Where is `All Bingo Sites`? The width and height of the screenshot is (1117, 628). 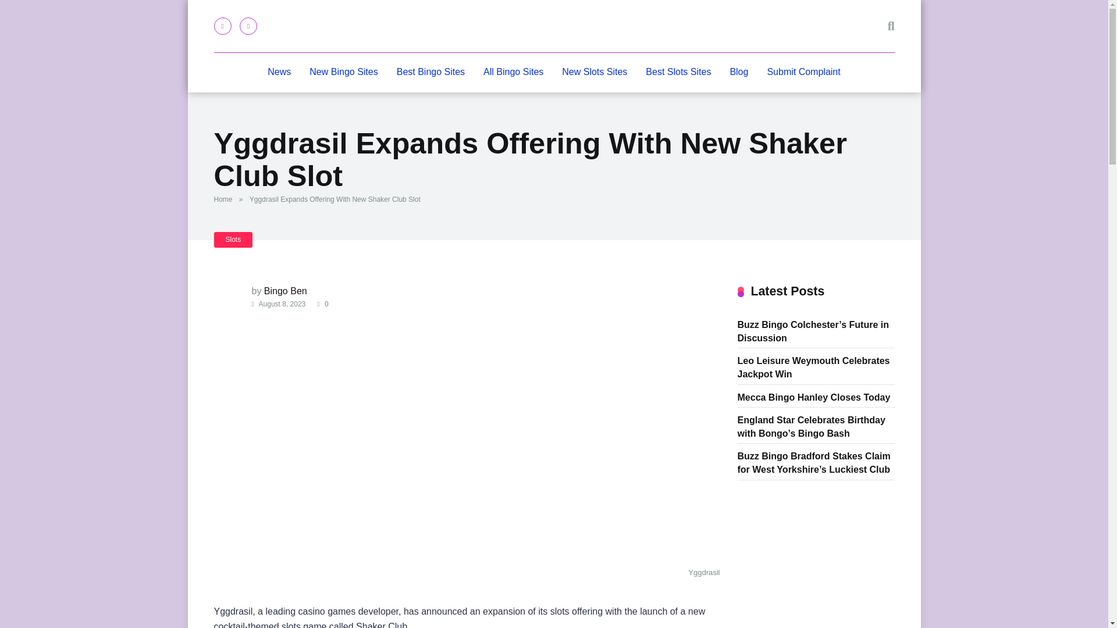 All Bingo Sites is located at coordinates (513, 72).